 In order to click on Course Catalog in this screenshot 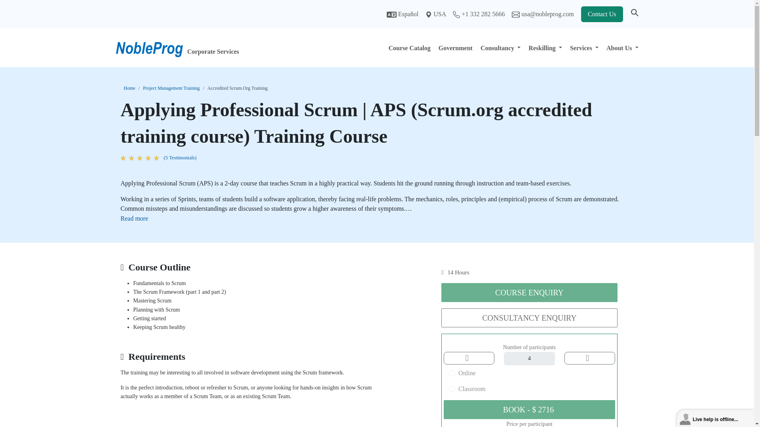, I will do `click(409, 47)`.